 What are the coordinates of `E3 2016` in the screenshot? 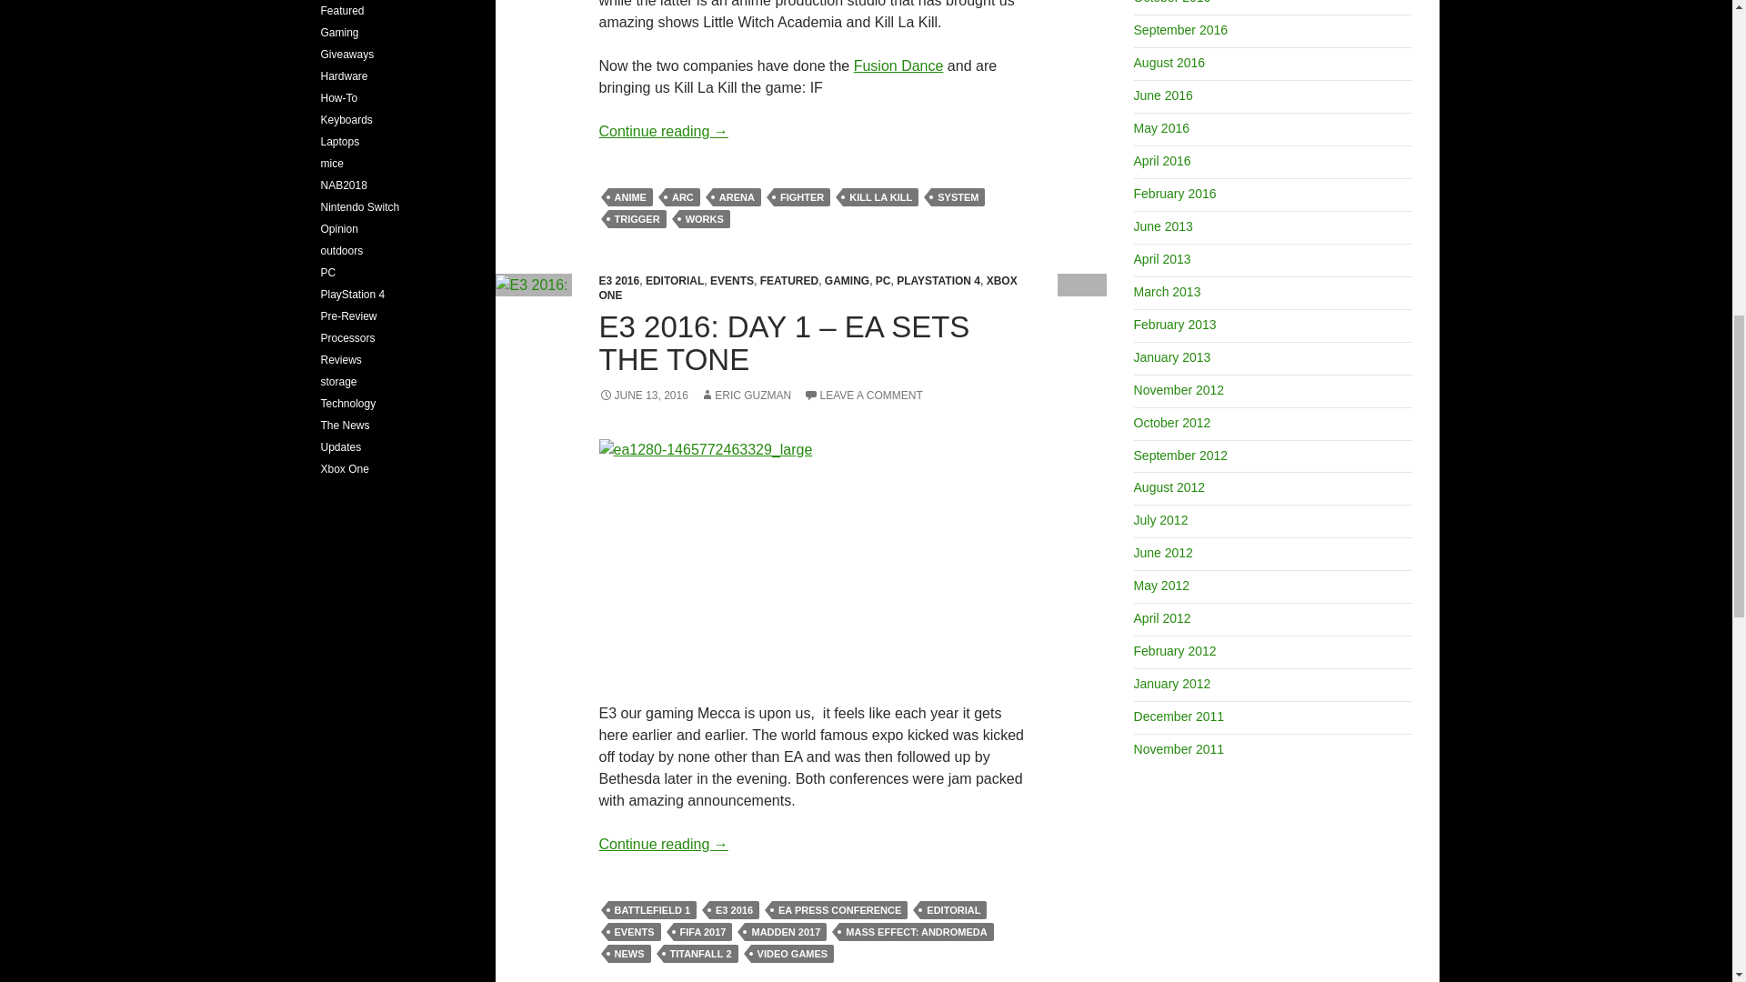 It's located at (618, 281).